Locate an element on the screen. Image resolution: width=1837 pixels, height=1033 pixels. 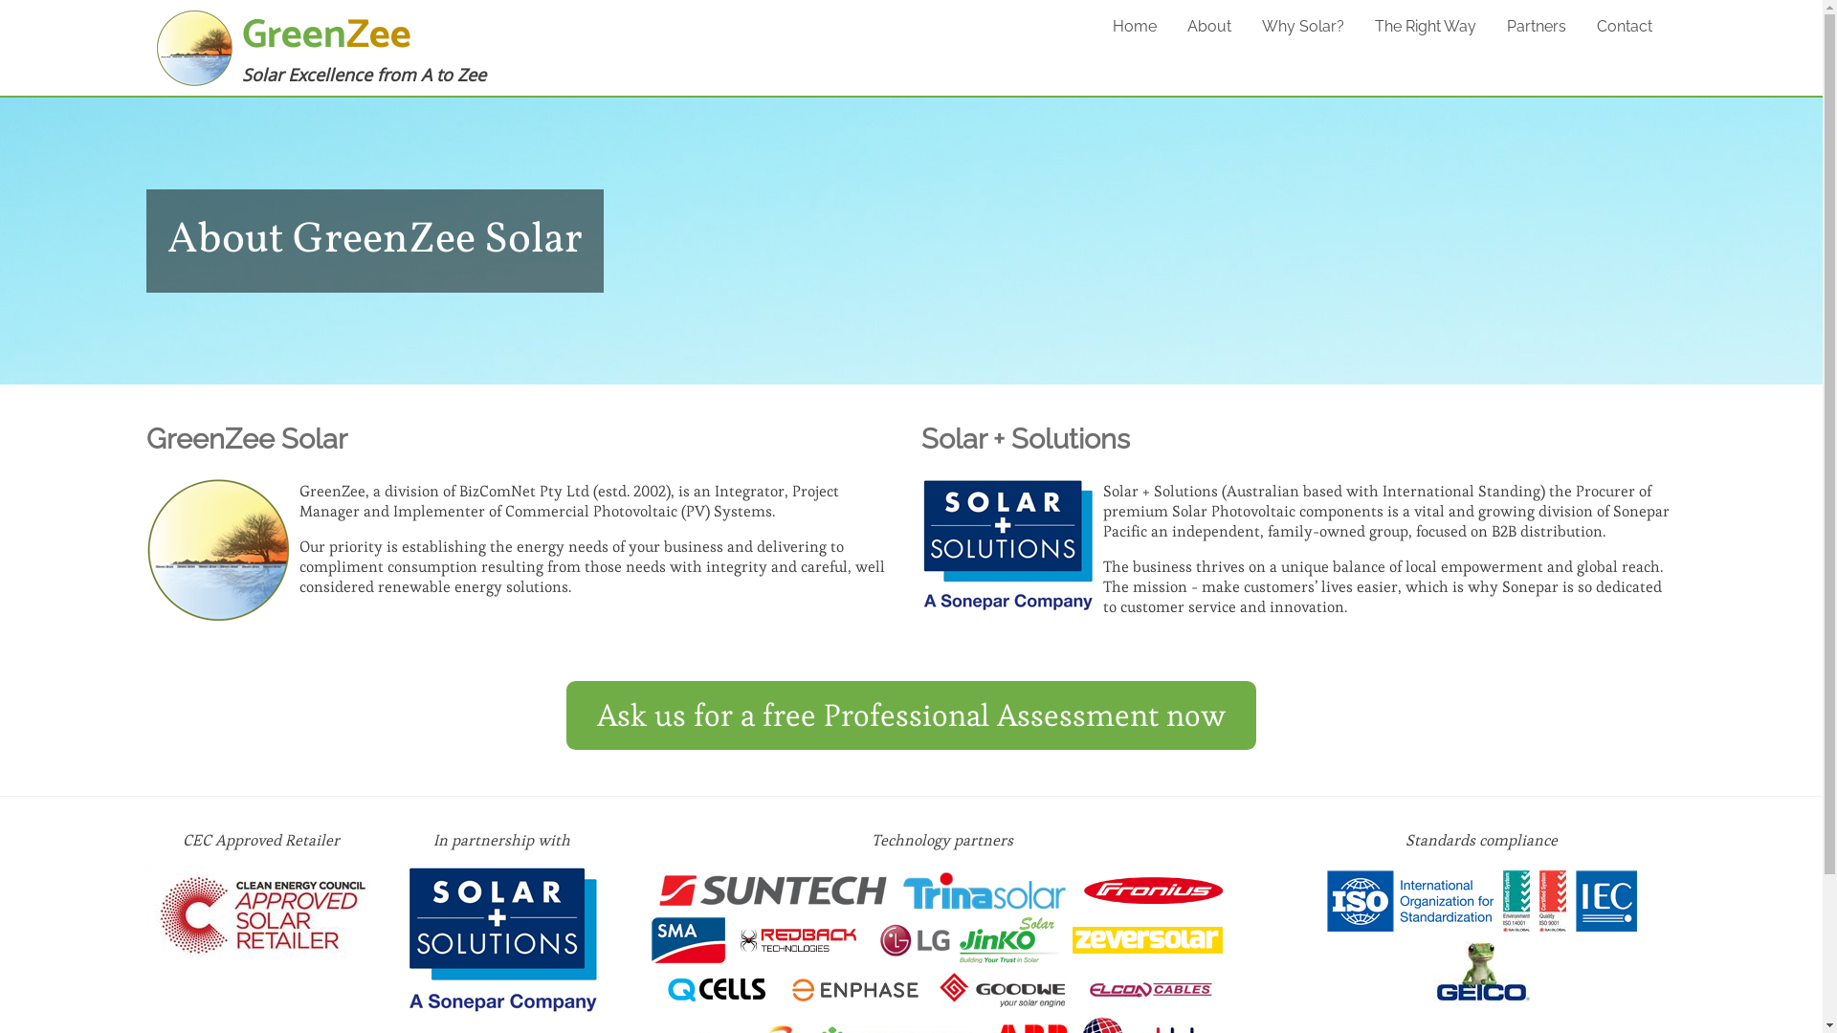
Contact is located at coordinates (1624, 27).